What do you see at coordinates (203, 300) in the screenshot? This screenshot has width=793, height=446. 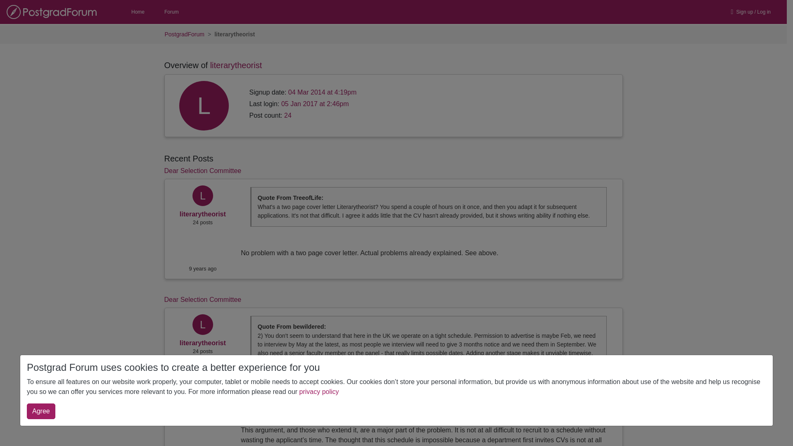 I see `View thread: Dear Selection Committee` at bounding box center [203, 300].